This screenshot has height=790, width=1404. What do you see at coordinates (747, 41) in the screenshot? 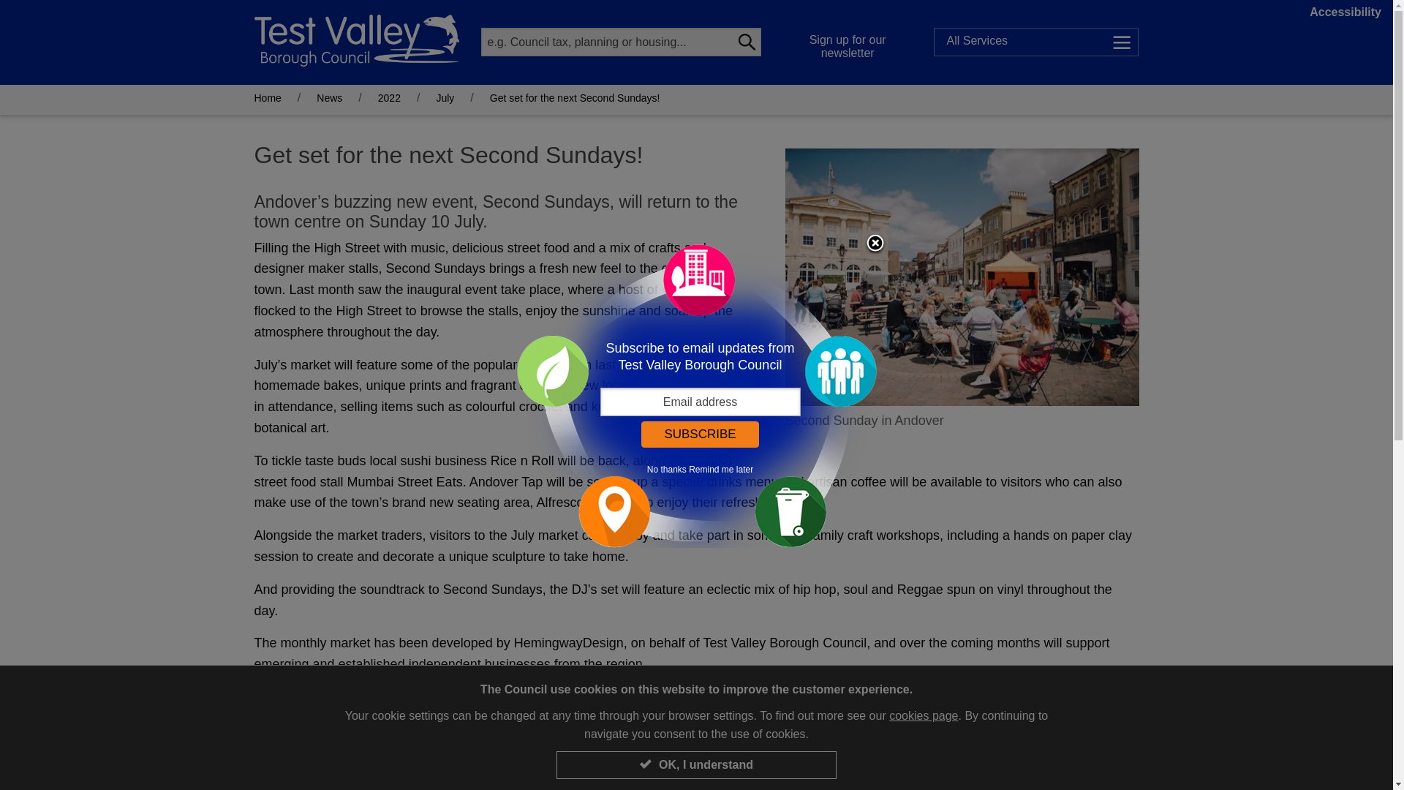
I see `Go` at bounding box center [747, 41].